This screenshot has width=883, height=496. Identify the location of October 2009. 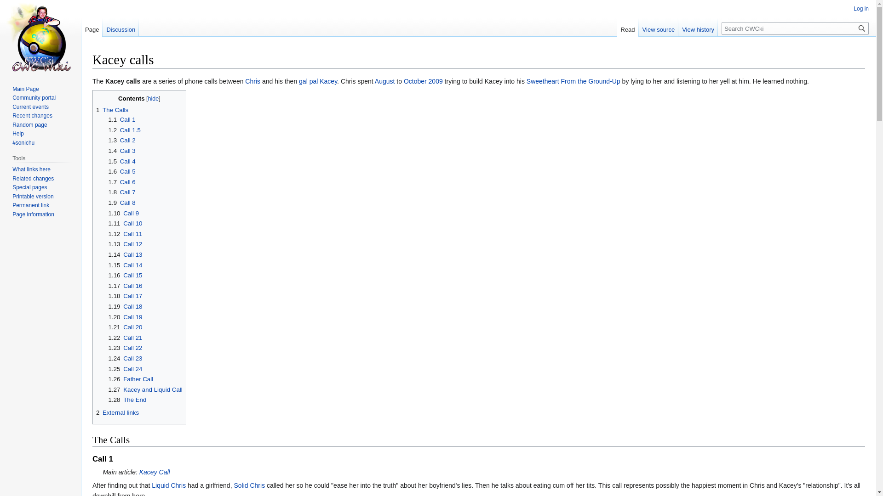
(423, 81).